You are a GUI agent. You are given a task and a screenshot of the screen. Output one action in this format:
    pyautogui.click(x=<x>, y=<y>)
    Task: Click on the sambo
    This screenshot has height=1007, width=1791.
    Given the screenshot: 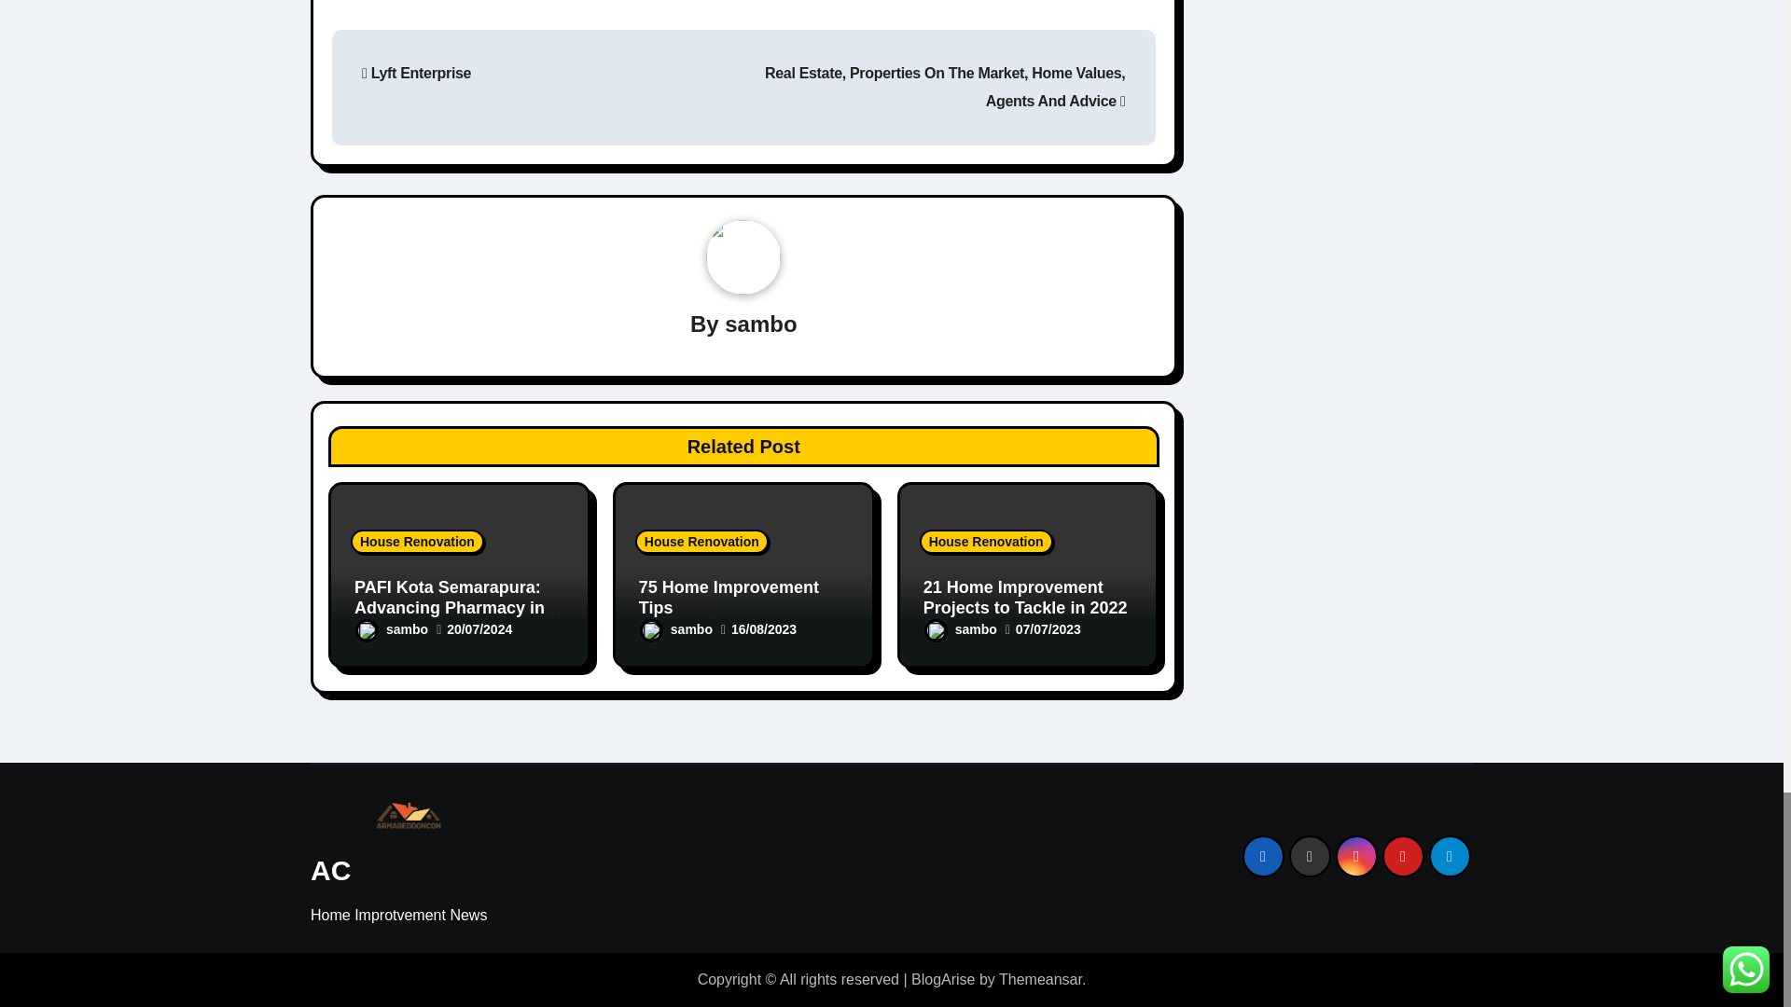 What is the action you would take?
    pyautogui.click(x=761, y=323)
    